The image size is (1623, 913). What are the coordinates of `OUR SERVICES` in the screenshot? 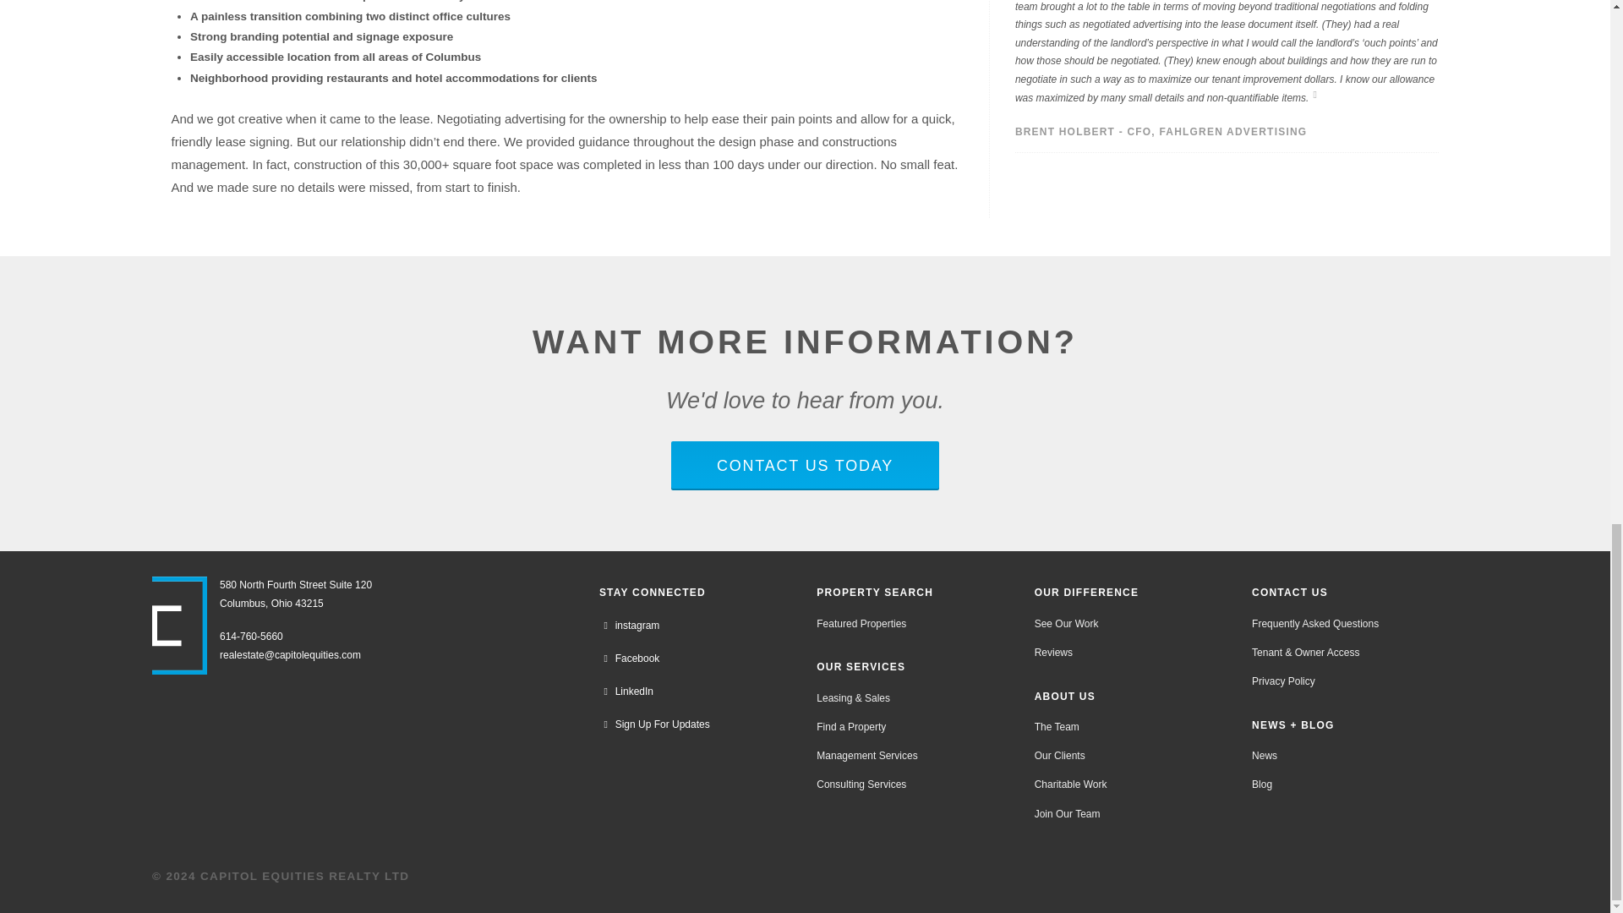 It's located at (861, 667).